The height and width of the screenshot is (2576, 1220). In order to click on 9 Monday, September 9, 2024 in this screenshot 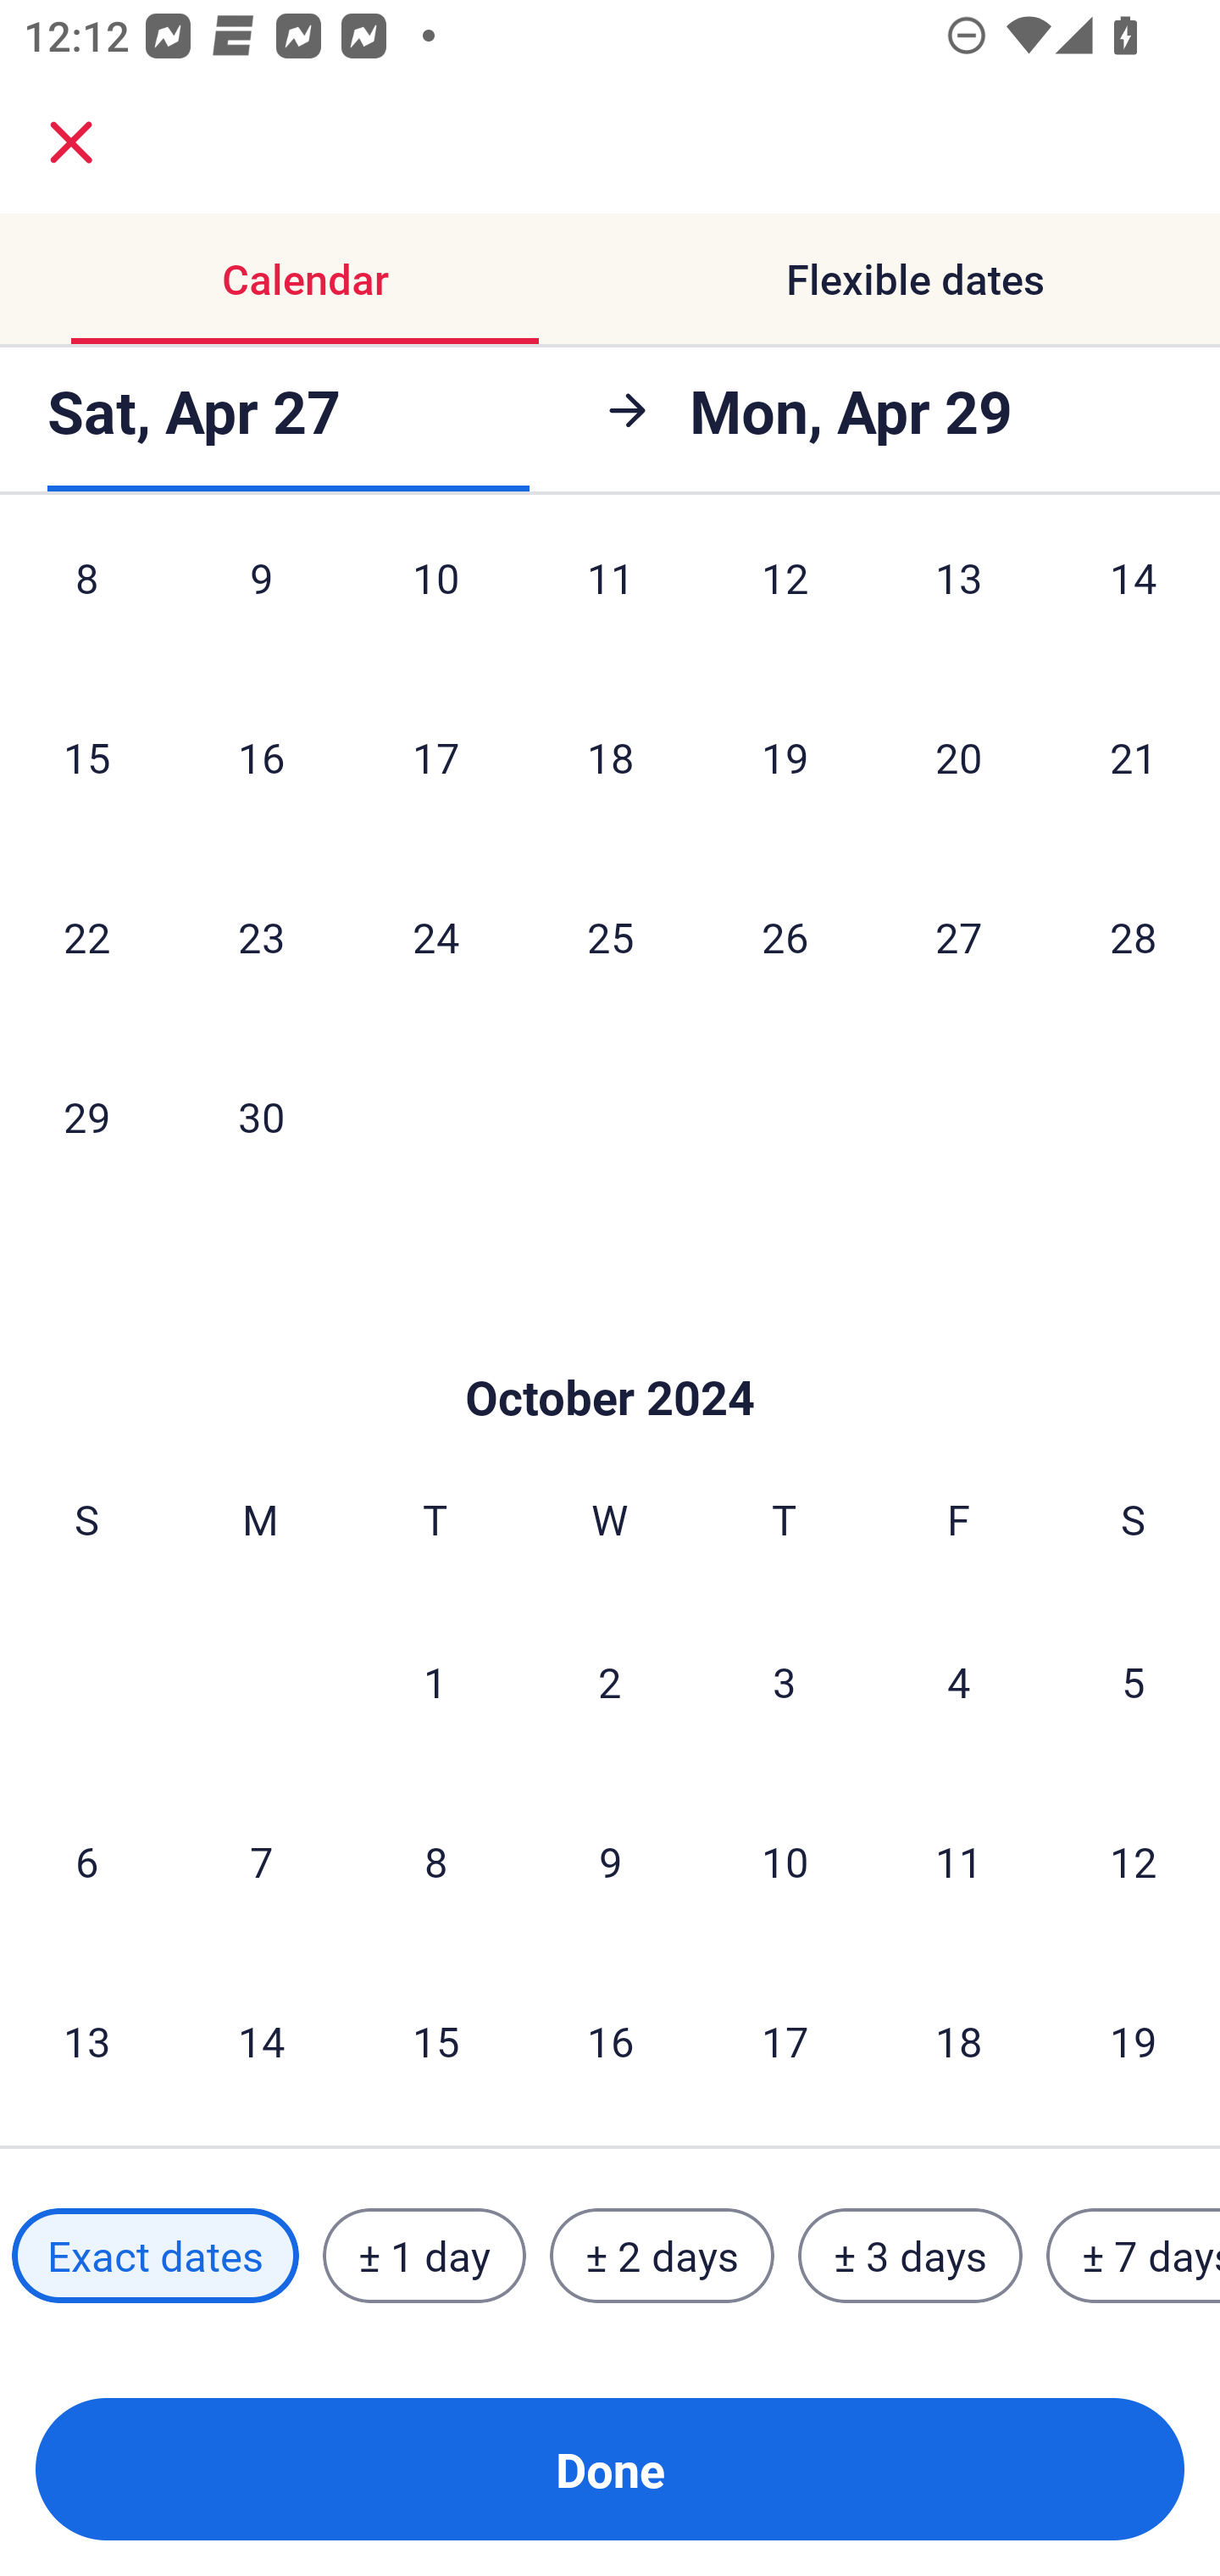, I will do `click(261, 603)`.